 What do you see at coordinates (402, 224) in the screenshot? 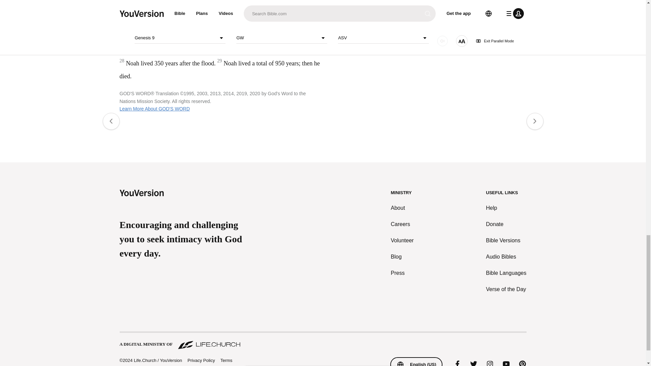
I see `Careers` at bounding box center [402, 224].